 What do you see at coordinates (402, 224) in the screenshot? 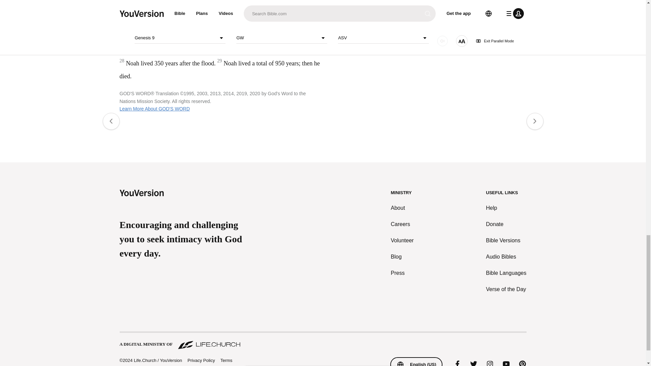
I see `Careers` at bounding box center [402, 224].